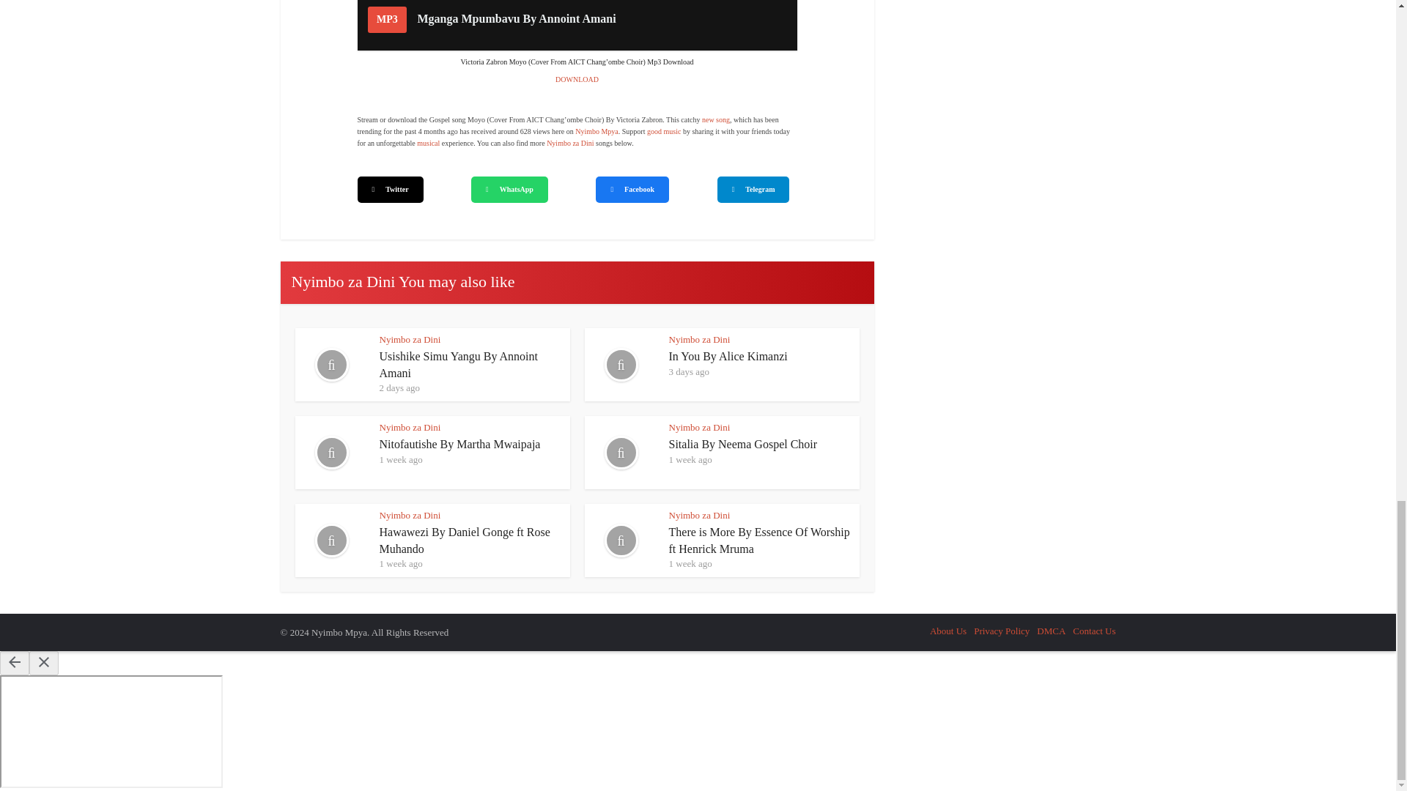  What do you see at coordinates (570, 143) in the screenshot?
I see `Nyimbo za Dini` at bounding box center [570, 143].